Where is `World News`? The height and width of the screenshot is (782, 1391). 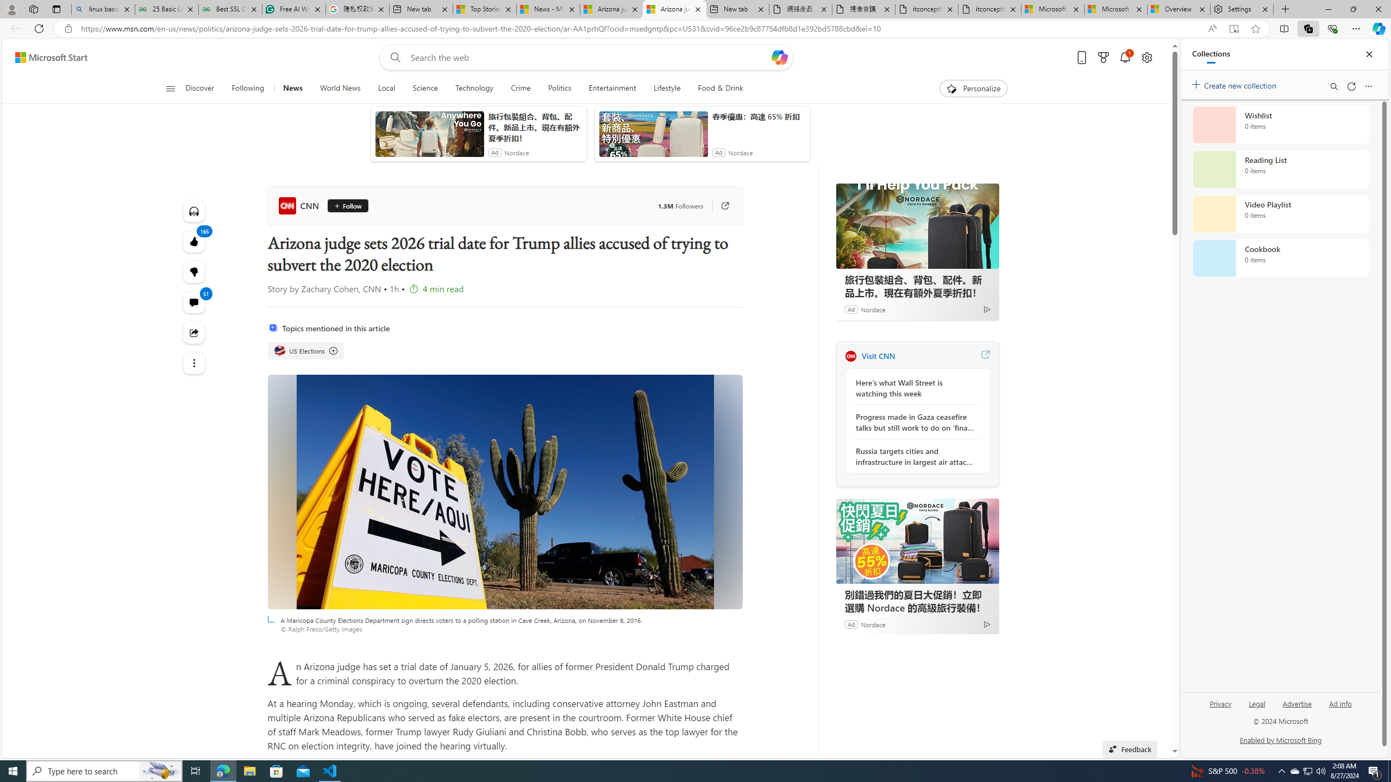
World News is located at coordinates (340, 89).